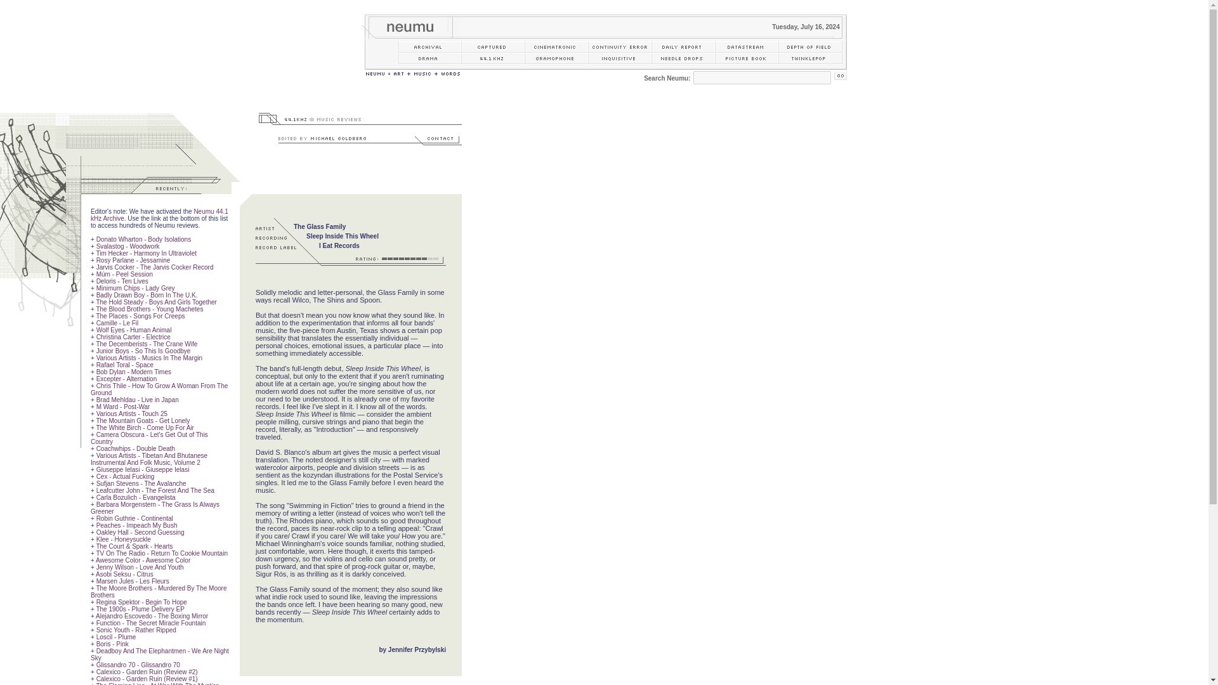 The height and width of the screenshot is (685, 1218). I want to click on Excepter - Alternation, so click(126, 378).